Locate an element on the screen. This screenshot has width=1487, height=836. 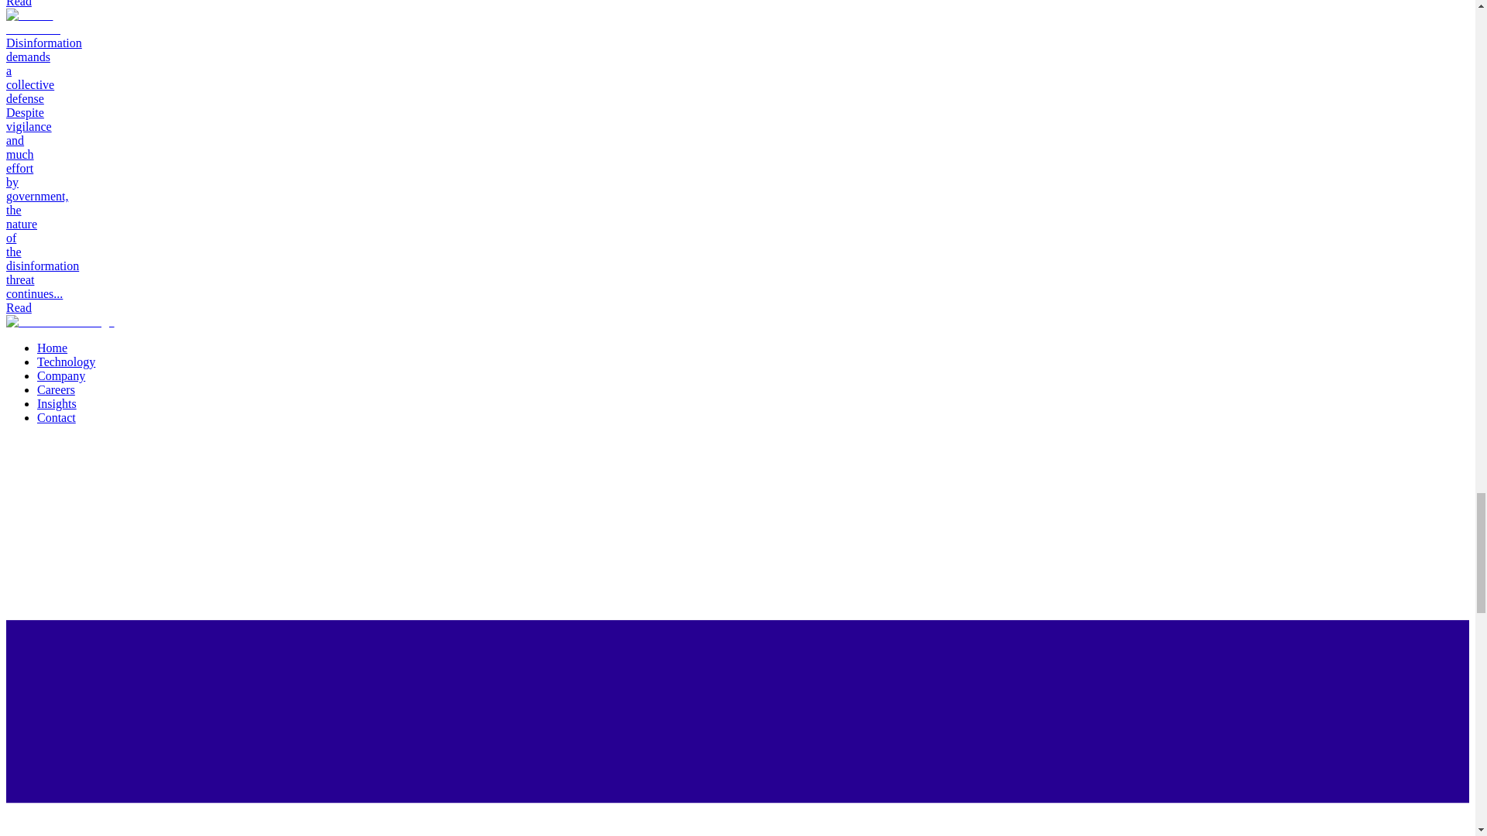
Technology is located at coordinates (66, 362).